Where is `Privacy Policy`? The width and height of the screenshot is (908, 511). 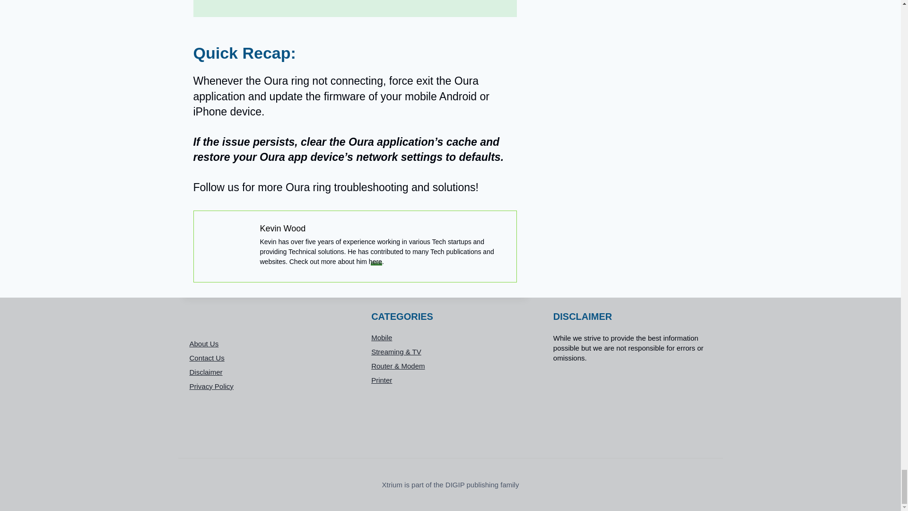
Privacy Policy is located at coordinates (268, 386).